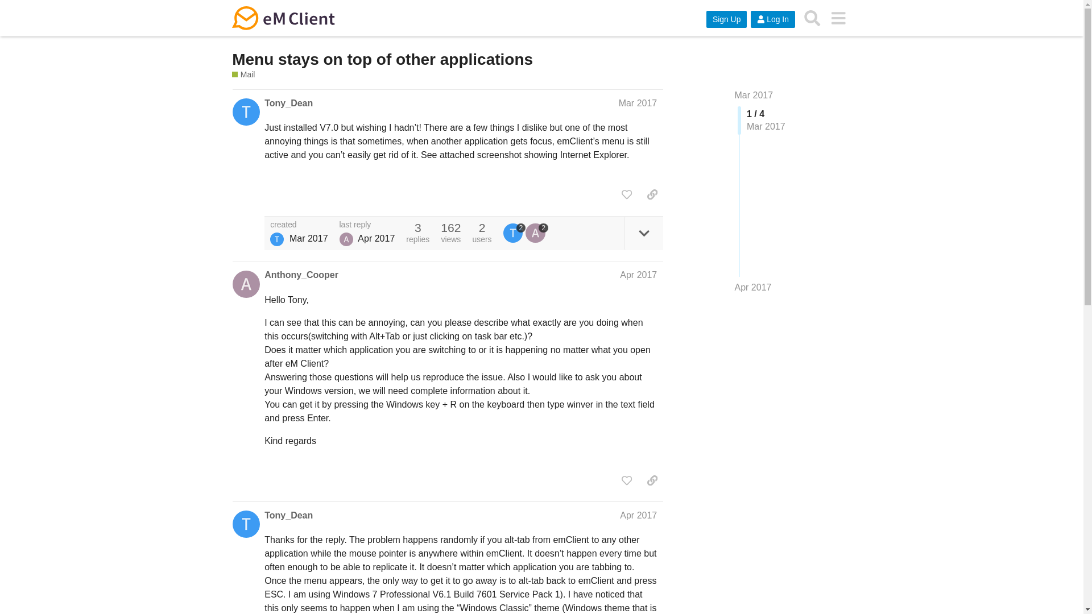  I want to click on 2, so click(515, 233).